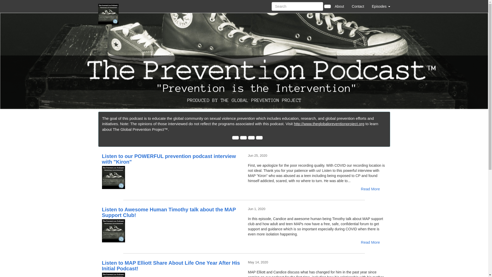  What do you see at coordinates (108, 6) in the screenshot?
I see `Home Page` at bounding box center [108, 6].